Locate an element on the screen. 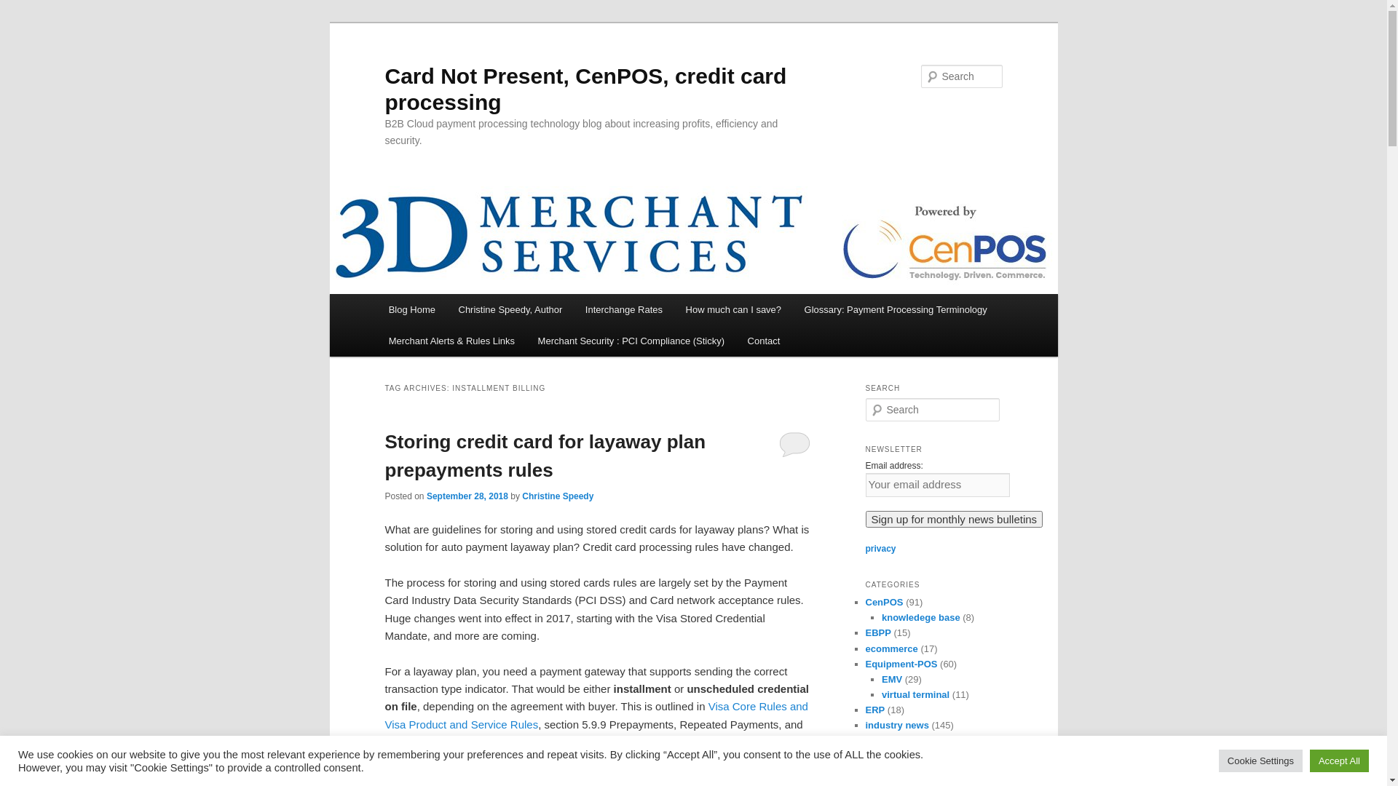 The height and width of the screenshot is (786, 1398). Visa Core Rules and Visa Product and Service Rules is located at coordinates (596, 715).